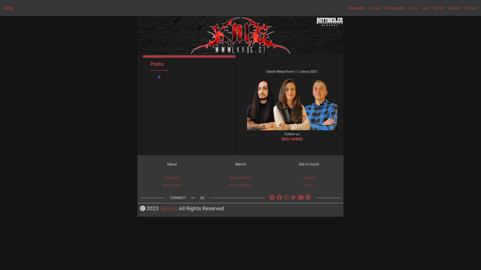 The image size is (481, 270). What do you see at coordinates (172, 177) in the screenshot?
I see `Biography` at bounding box center [172, 177].